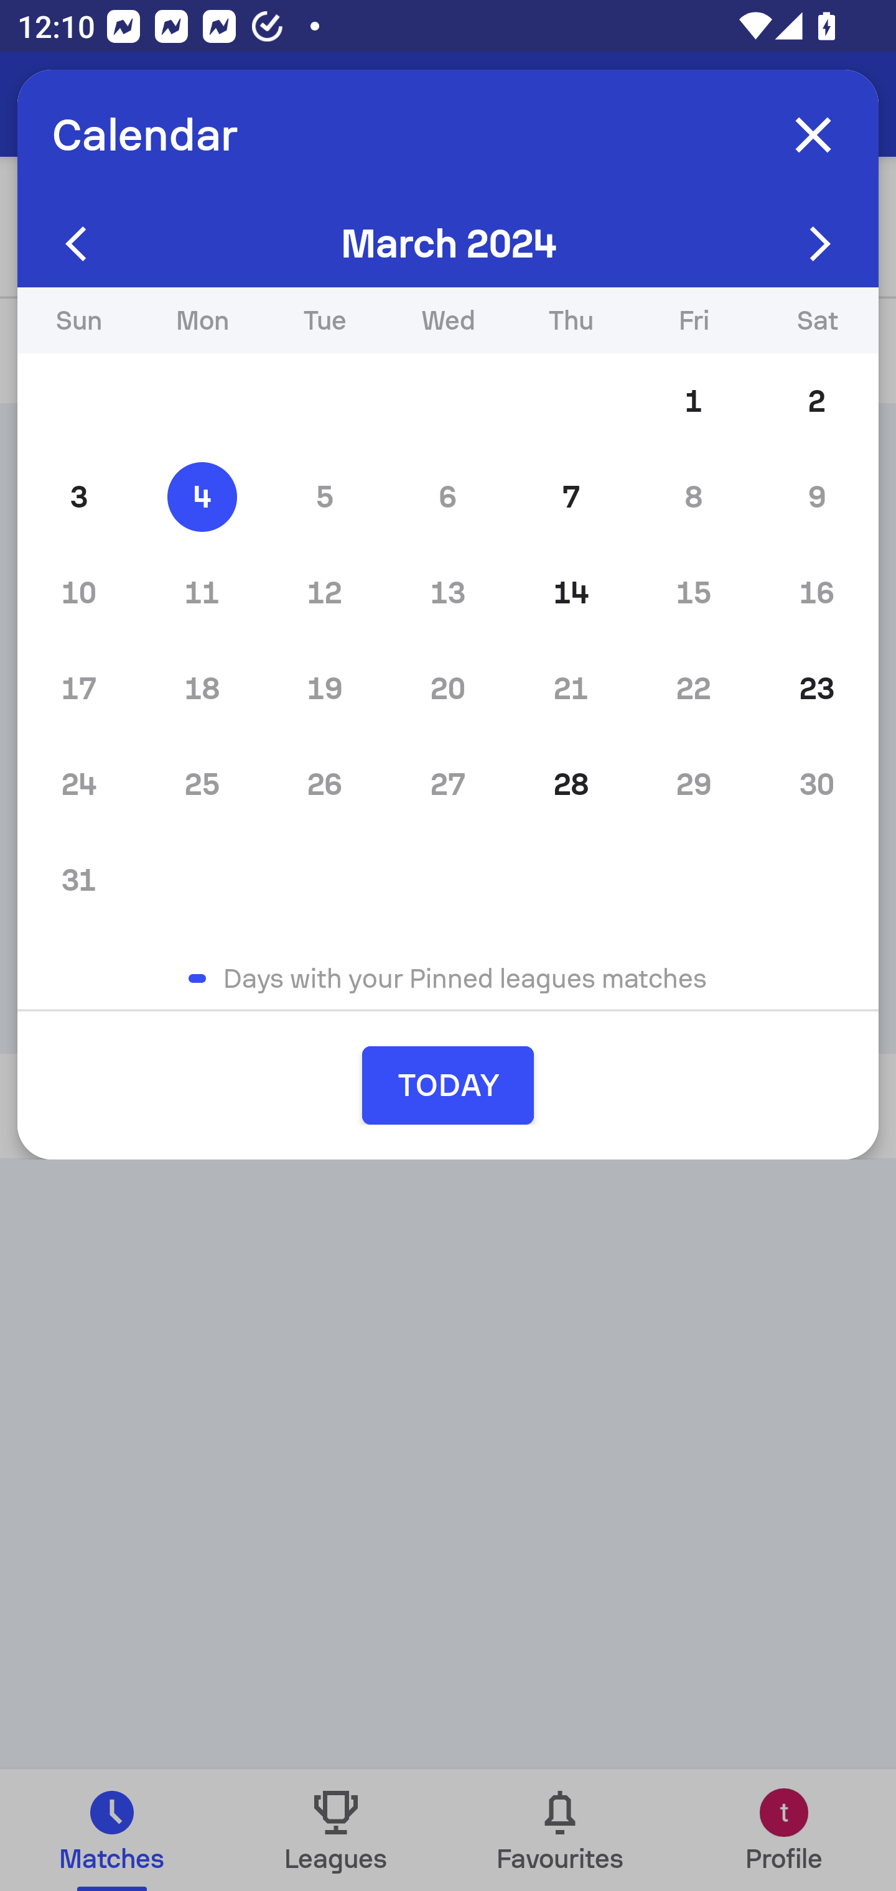  I want to click on 15, so click(693, 592).